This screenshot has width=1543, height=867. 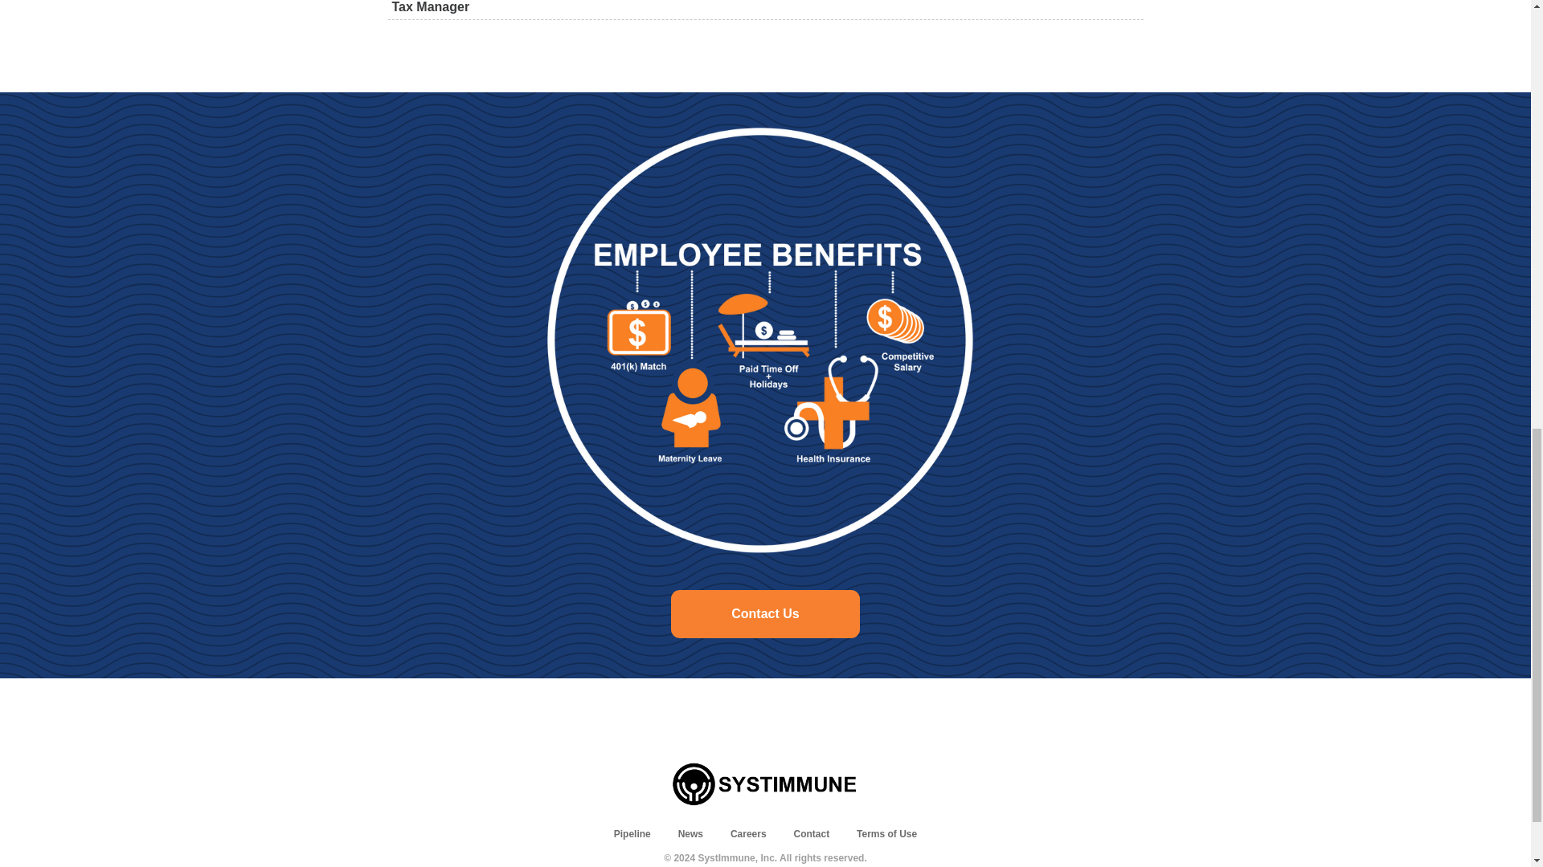 What do you see at coordinates (691, 834) in the screenshot?
I see `News` at bounding box center [691, 834].